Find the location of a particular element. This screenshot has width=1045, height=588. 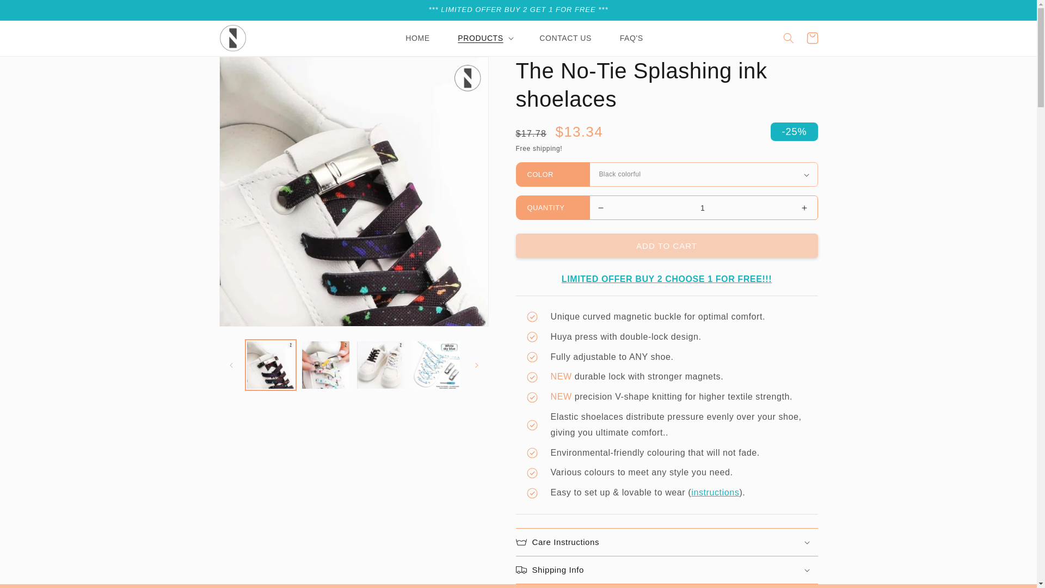

FAQ'S is located at coordinates (631, 38).